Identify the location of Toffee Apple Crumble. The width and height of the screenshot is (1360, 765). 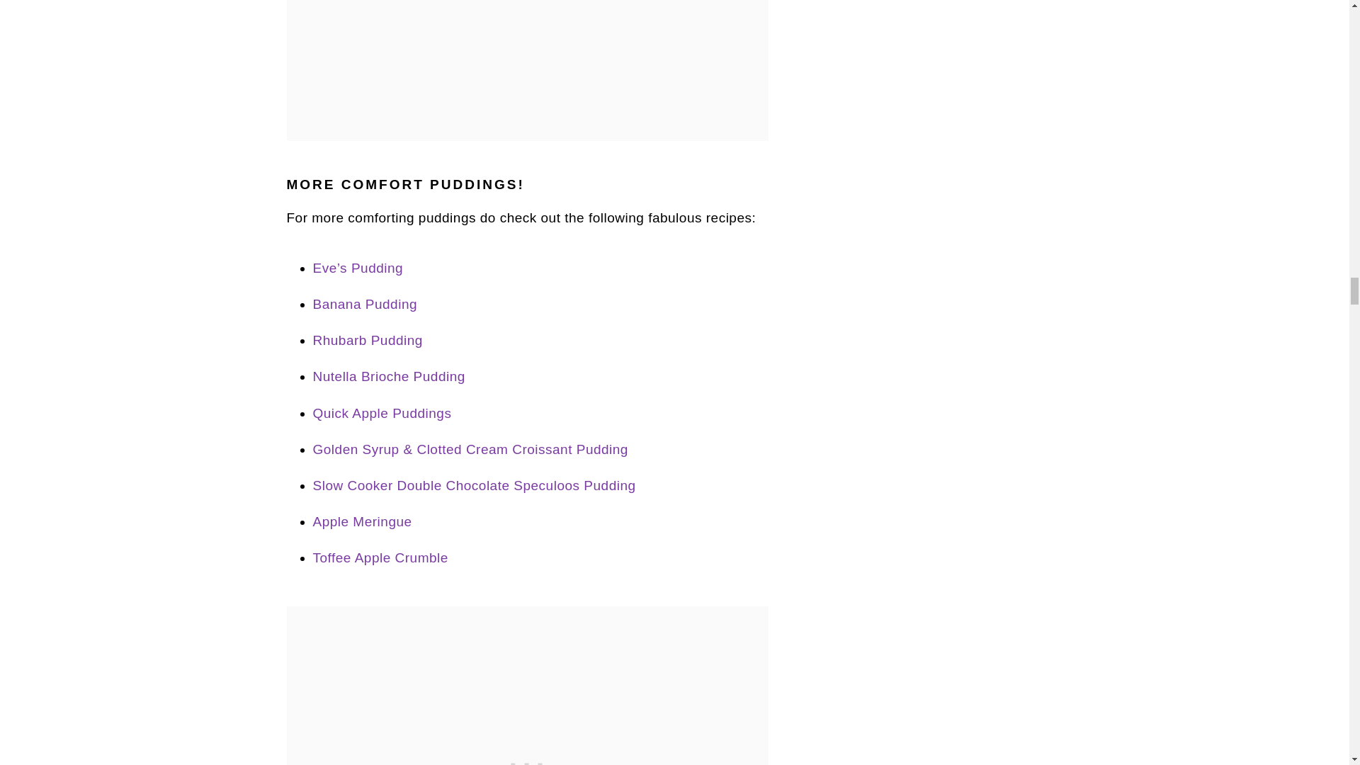
(380, 557).